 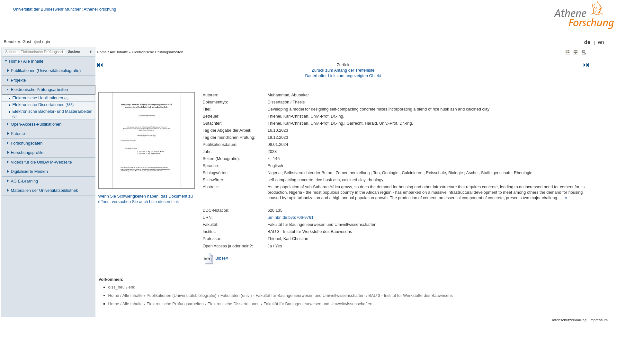 What do you see at coordinates (568, 52) in the screenshot?
I see `Dokument-Ansicht` at bounding box center [568, 52].